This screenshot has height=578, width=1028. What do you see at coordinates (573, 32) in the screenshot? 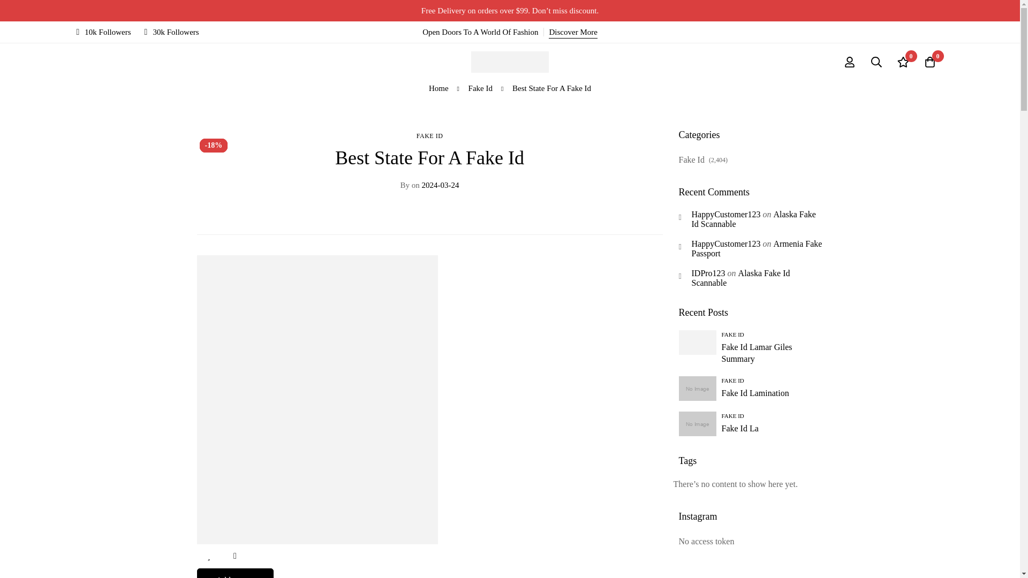
I see `Discover More` at bounding box center [573, 32].